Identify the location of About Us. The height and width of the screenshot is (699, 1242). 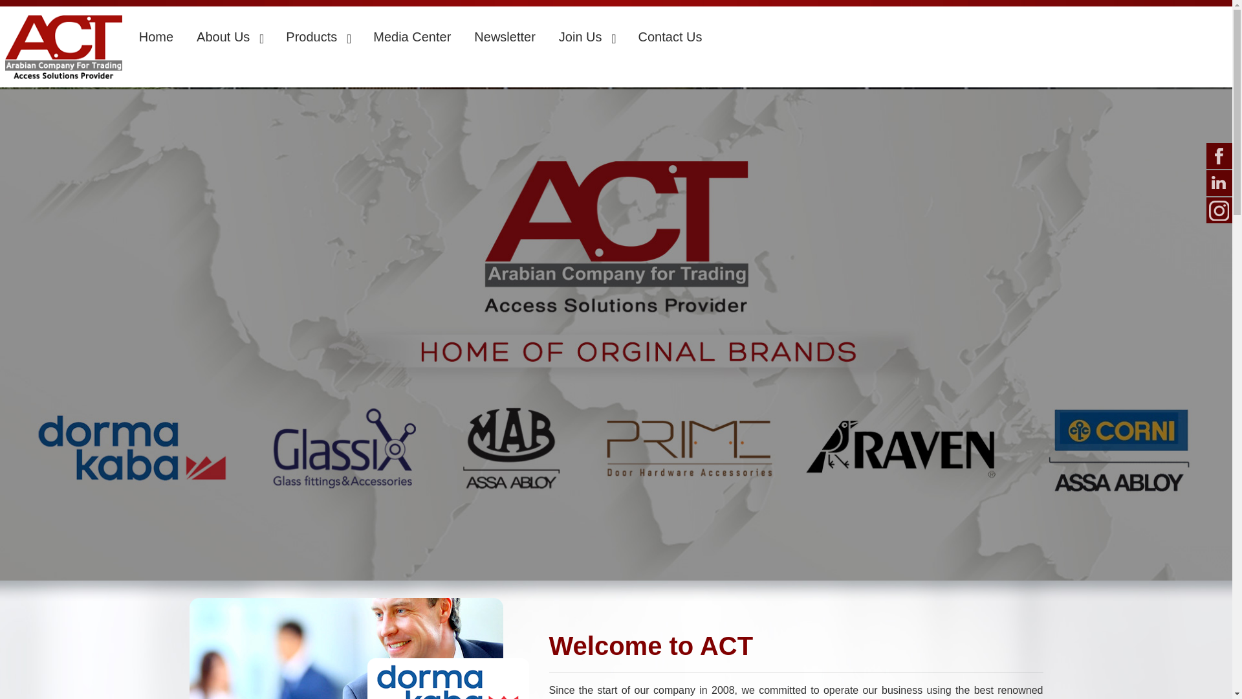
(230, 36).